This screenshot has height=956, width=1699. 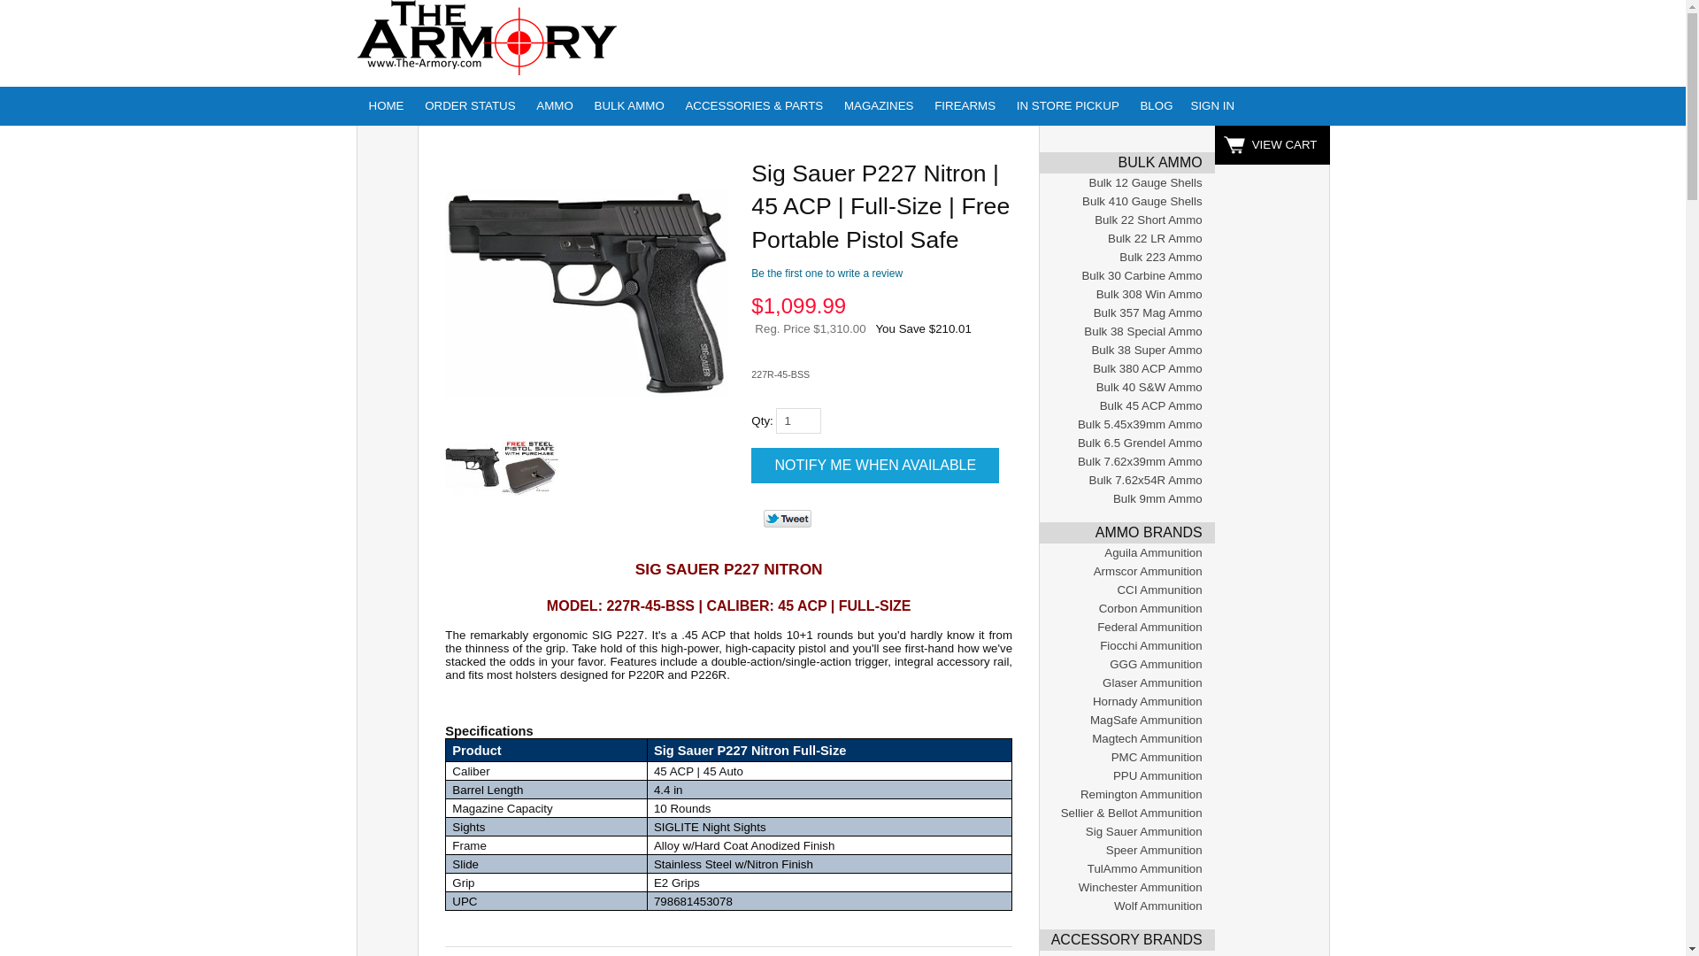 What do you see at coordinates (386, 106) in the screenshot?
I see `Home` at bounding box center [386, 106].